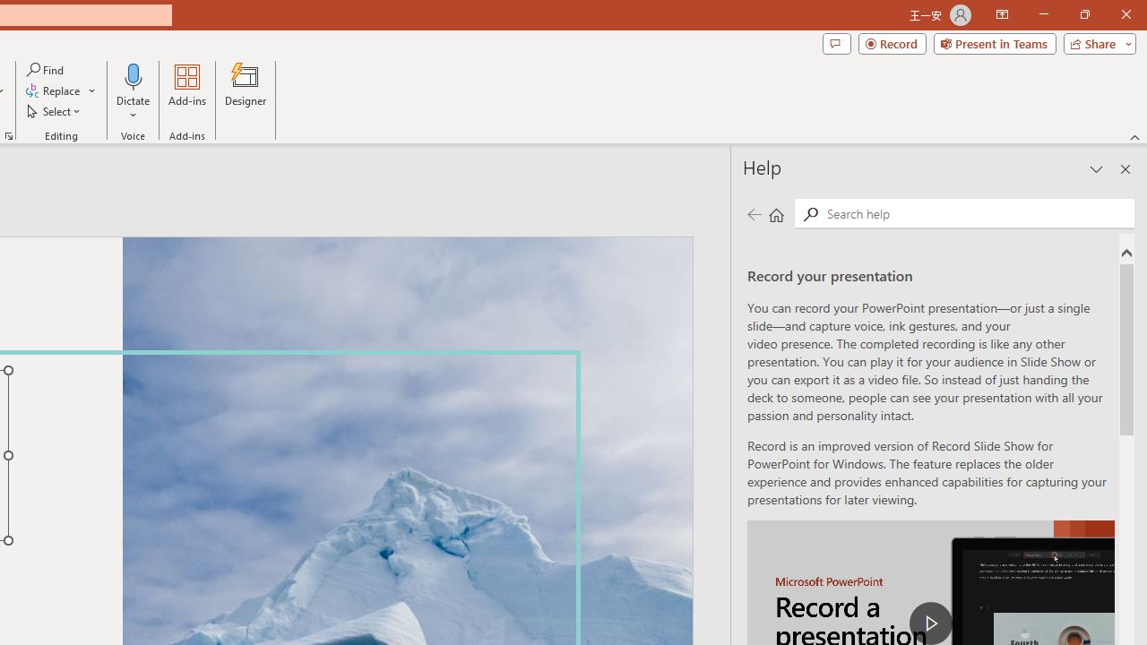 This screenshot has width=1147, height=645. I want to click on play Record a Presentation, so click(930, 623).